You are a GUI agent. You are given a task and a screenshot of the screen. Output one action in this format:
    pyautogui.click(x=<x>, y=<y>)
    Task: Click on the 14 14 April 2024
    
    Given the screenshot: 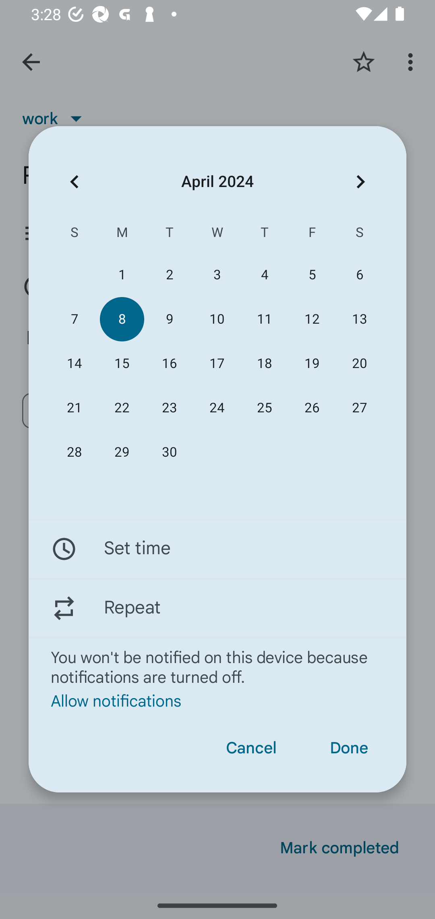 What is the action you would take?
    pyautogui.click(x=75, y=363)
    